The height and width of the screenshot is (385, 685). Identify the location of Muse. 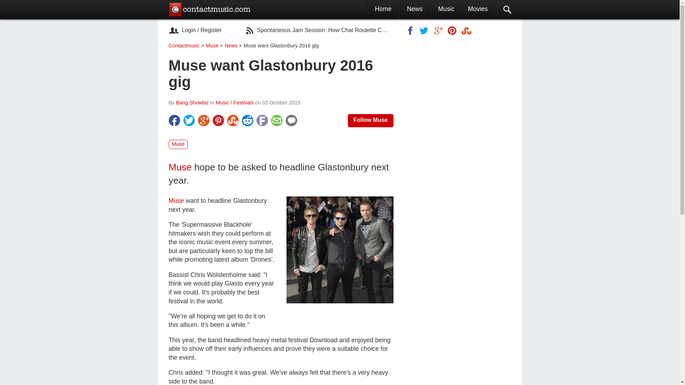
(180, 167).